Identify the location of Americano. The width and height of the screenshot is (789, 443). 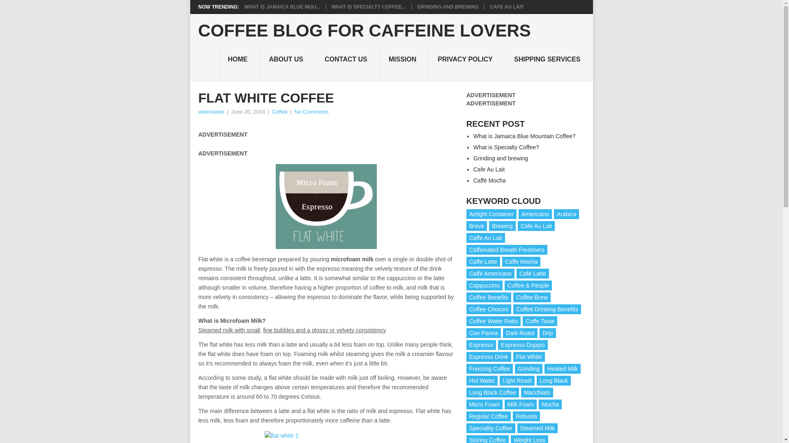
(535, 214).